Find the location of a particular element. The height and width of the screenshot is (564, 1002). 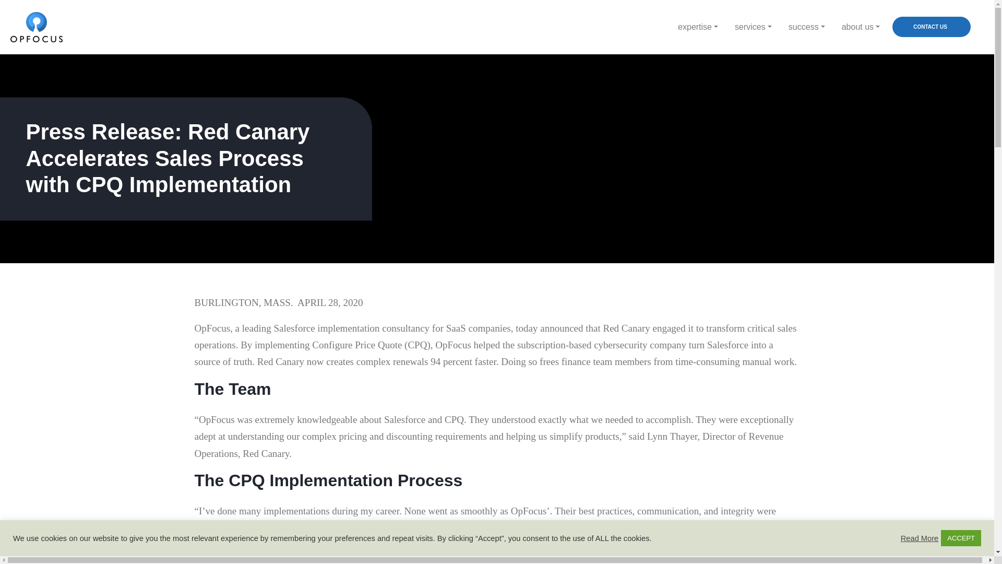

expertise is located at coordinates (698, 27).